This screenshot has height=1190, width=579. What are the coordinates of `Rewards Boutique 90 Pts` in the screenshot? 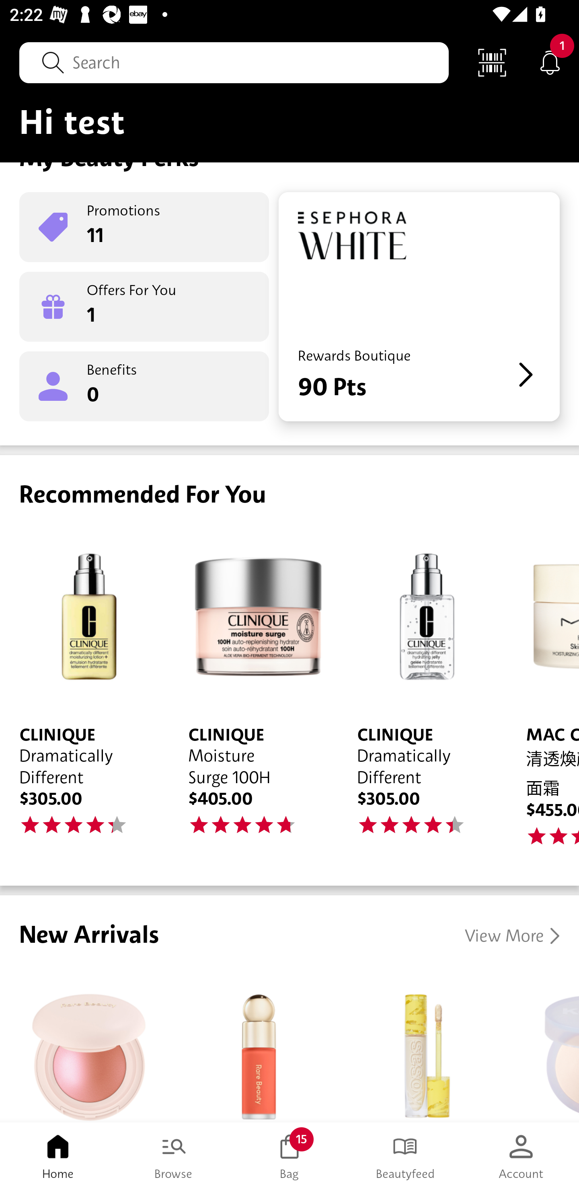 It's located at (419, 306).